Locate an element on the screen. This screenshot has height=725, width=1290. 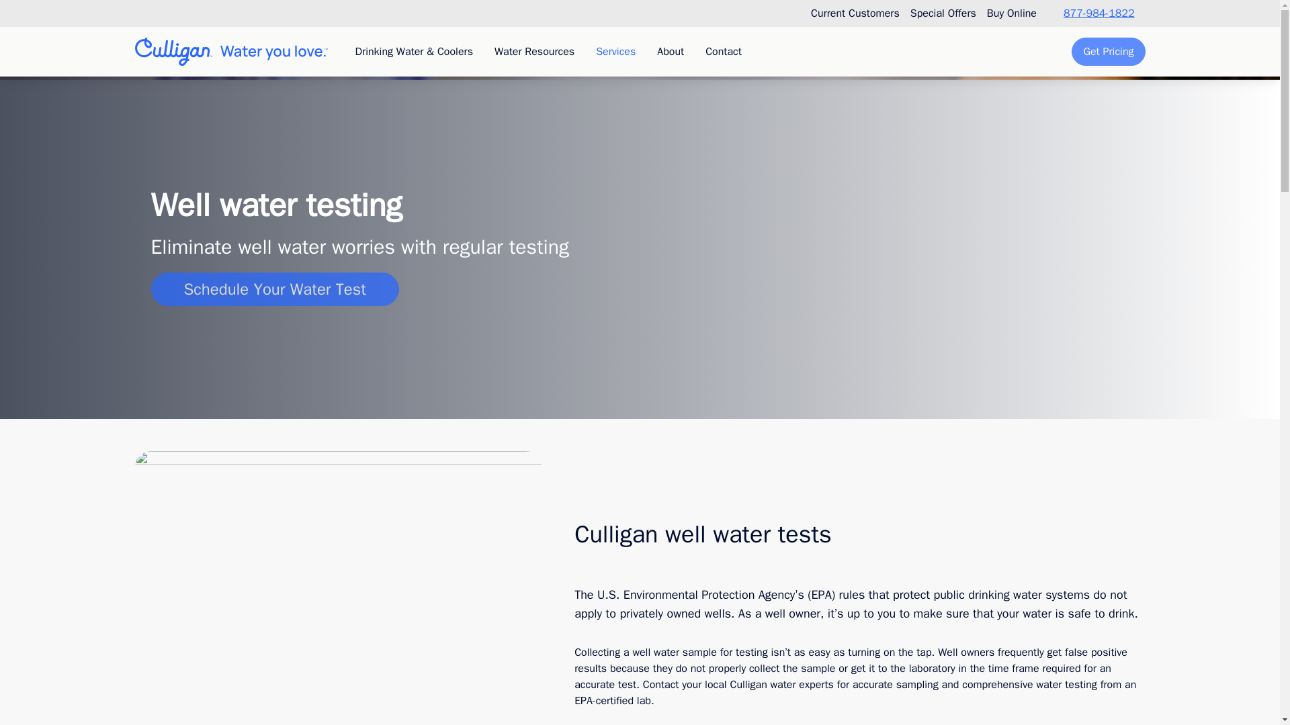
Contact is located at coordinates (723, 52).